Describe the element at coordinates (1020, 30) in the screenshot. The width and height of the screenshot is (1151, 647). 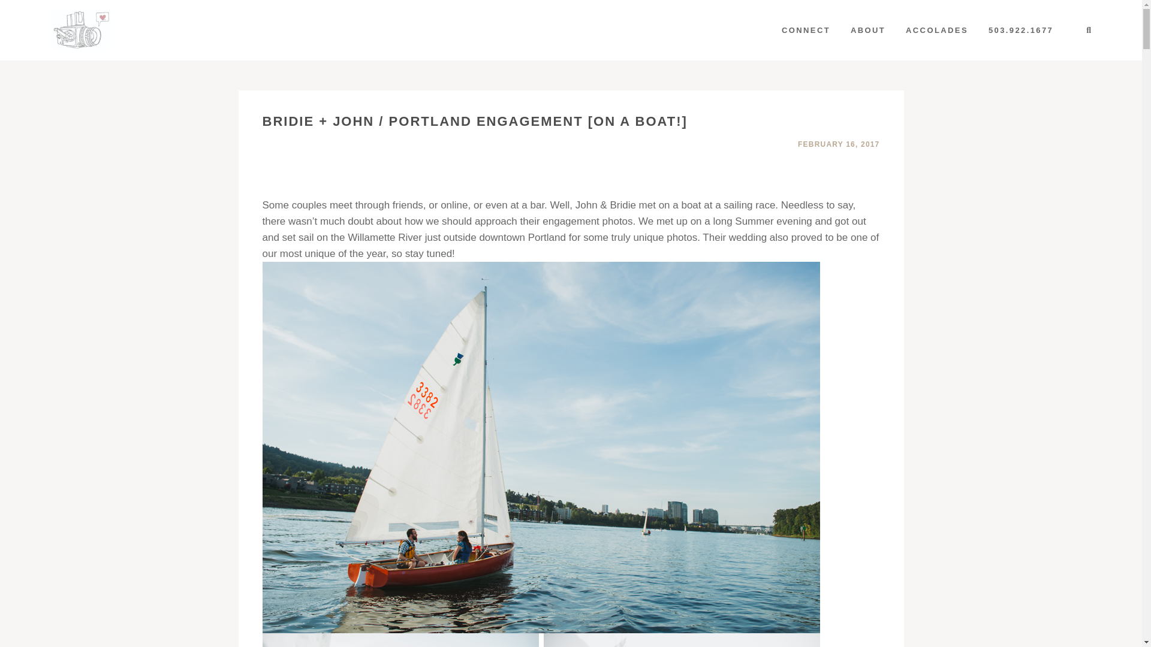
I see `503.922.1677` at that location.